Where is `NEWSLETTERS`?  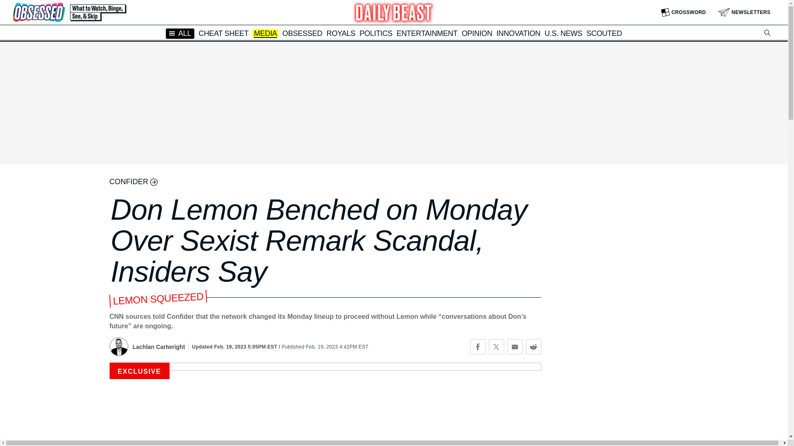 NEWSLETTERS is located at coordinates (744, 12).